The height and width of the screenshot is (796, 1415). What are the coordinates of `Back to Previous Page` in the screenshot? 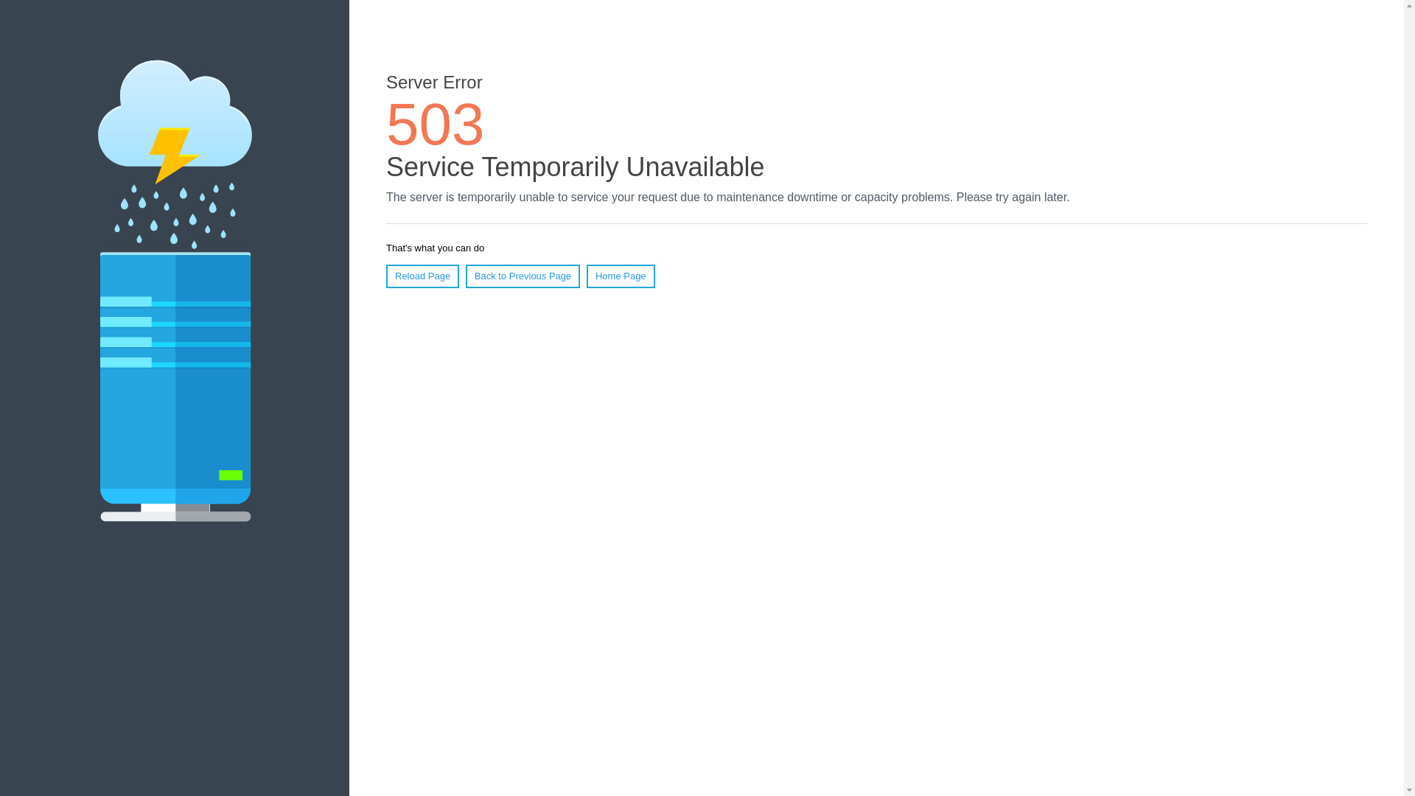 It's located at (523, 276).